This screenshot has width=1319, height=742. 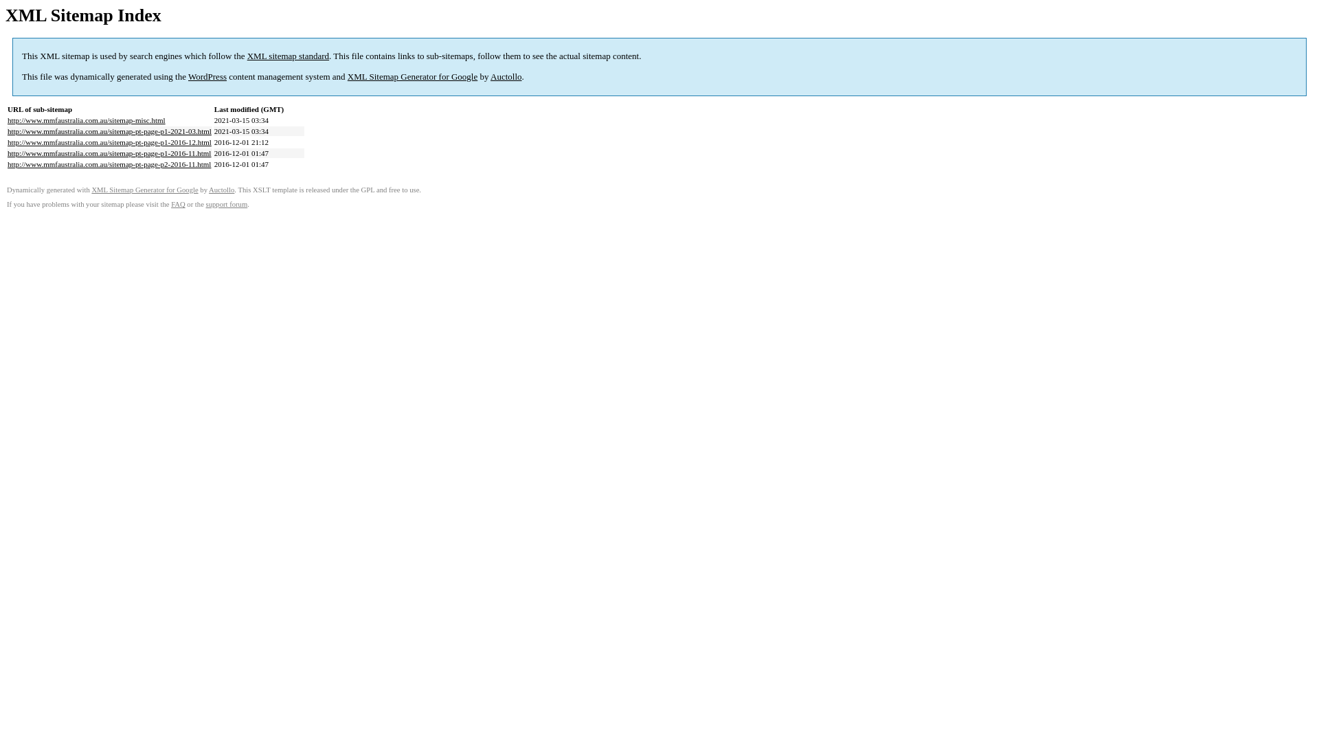 I want to click on FAQ, so click(x=179, y=205).